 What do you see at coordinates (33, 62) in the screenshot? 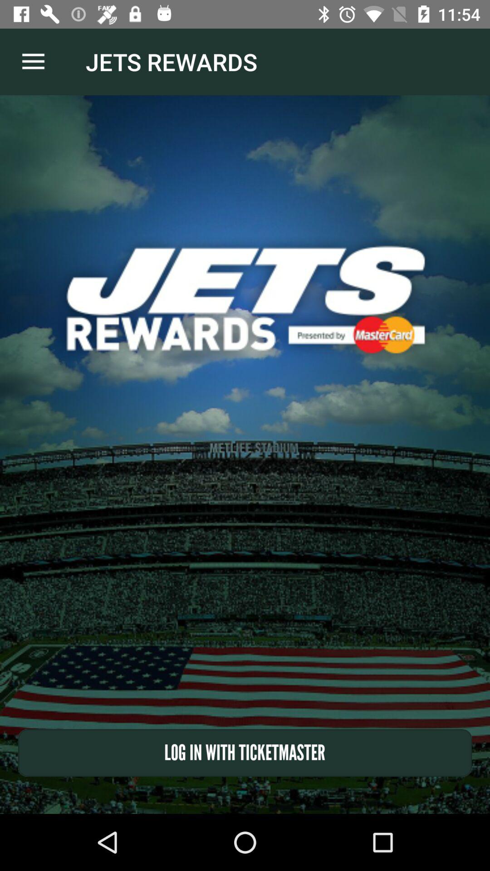
I see `tap icon to the left of jets rewards item` at bounding box center [33, 62].